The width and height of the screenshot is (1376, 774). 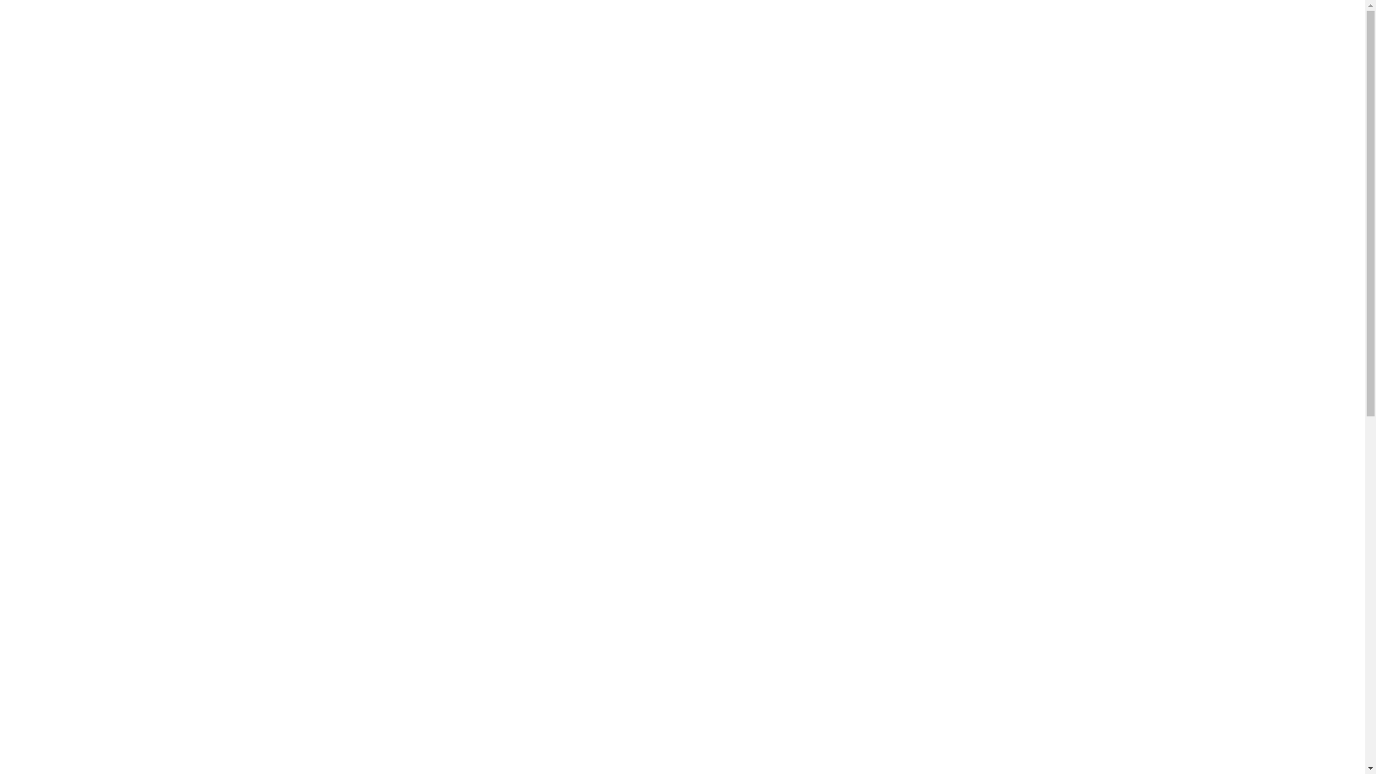 What do you see at coordinates (1161, 29) in the screenshot?
I see `WHAT WE DO` at bounding box center [1161, 29].